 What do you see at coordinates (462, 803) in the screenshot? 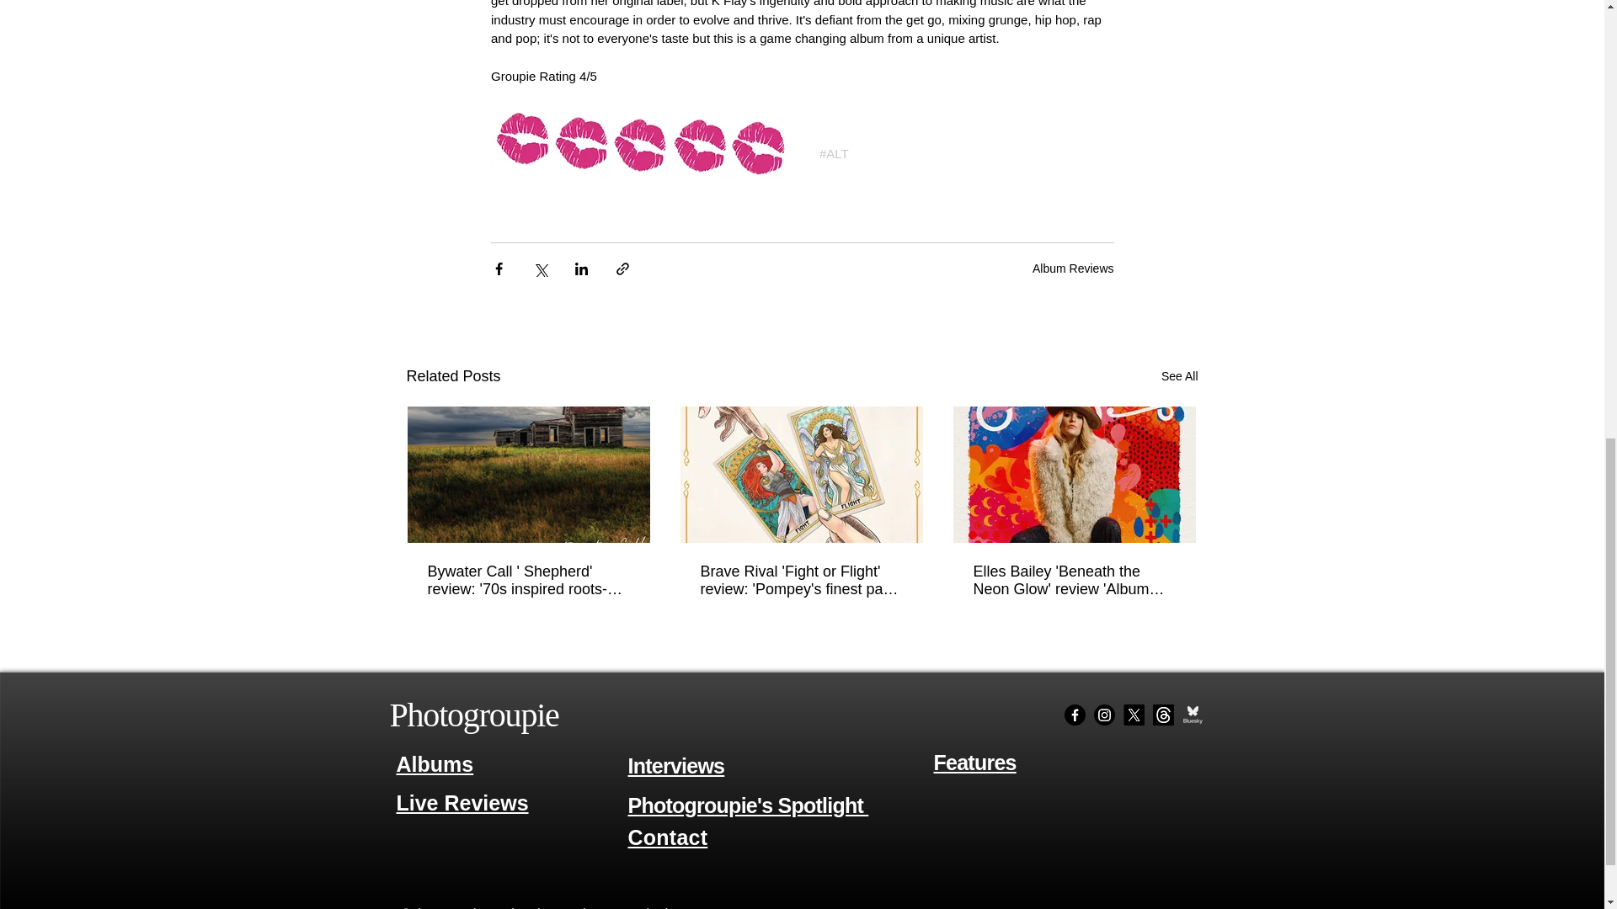
I see `Live Reviews` at bounding box center [462, 803].